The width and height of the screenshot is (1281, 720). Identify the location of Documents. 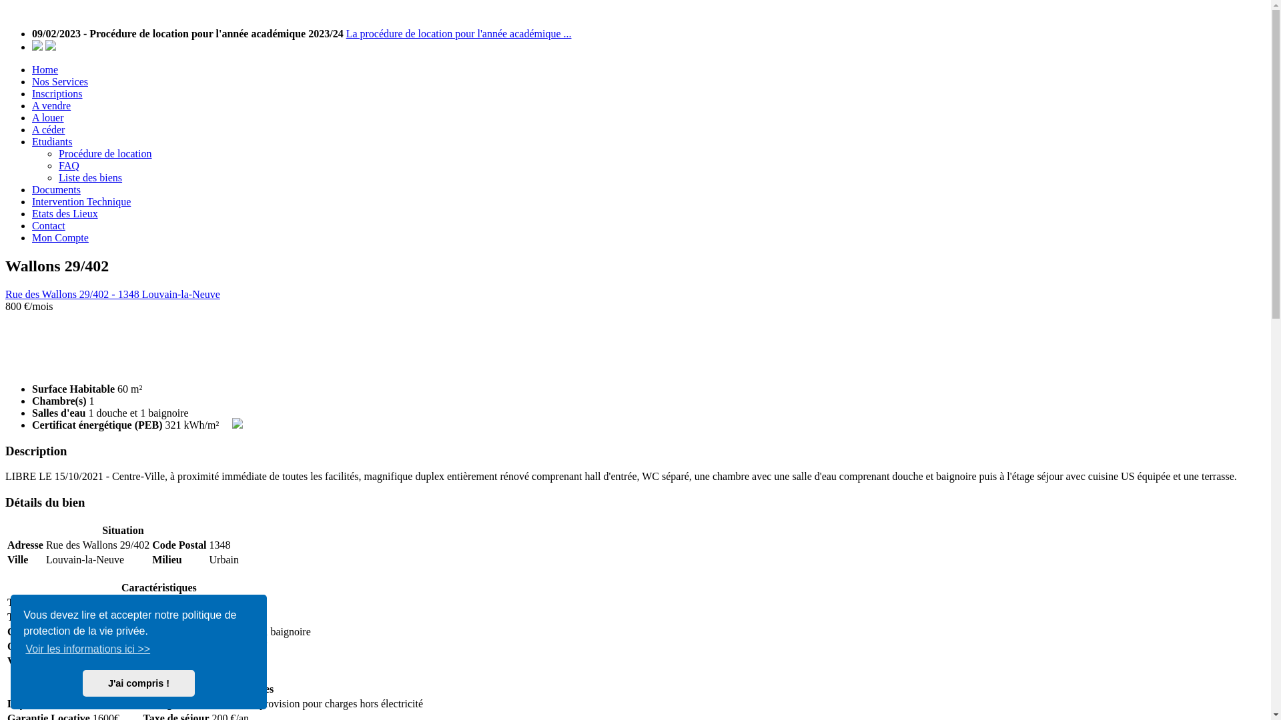
(56, 189).